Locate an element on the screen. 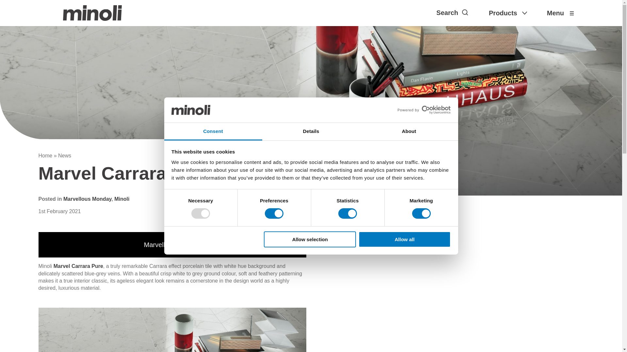 Image resolution: width=627 pixels, height=352 pixels. Allow selection is located at coordinates (310, 239).